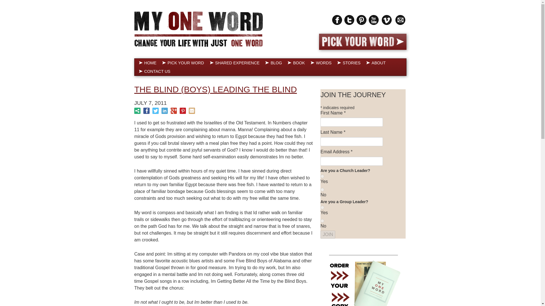 Image resolution: width=545 pixels, height=306 pixels. I want to click on SHARED EXPERIENCE, so click(235, 63).